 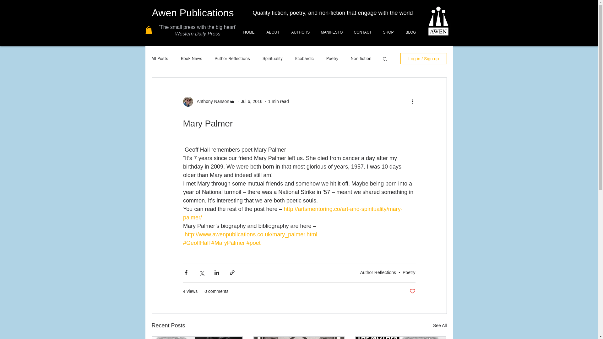 What do you see at coordinates (332, 58) in the screenshot?
I see `Poetry` at bounding box center [332, 58].